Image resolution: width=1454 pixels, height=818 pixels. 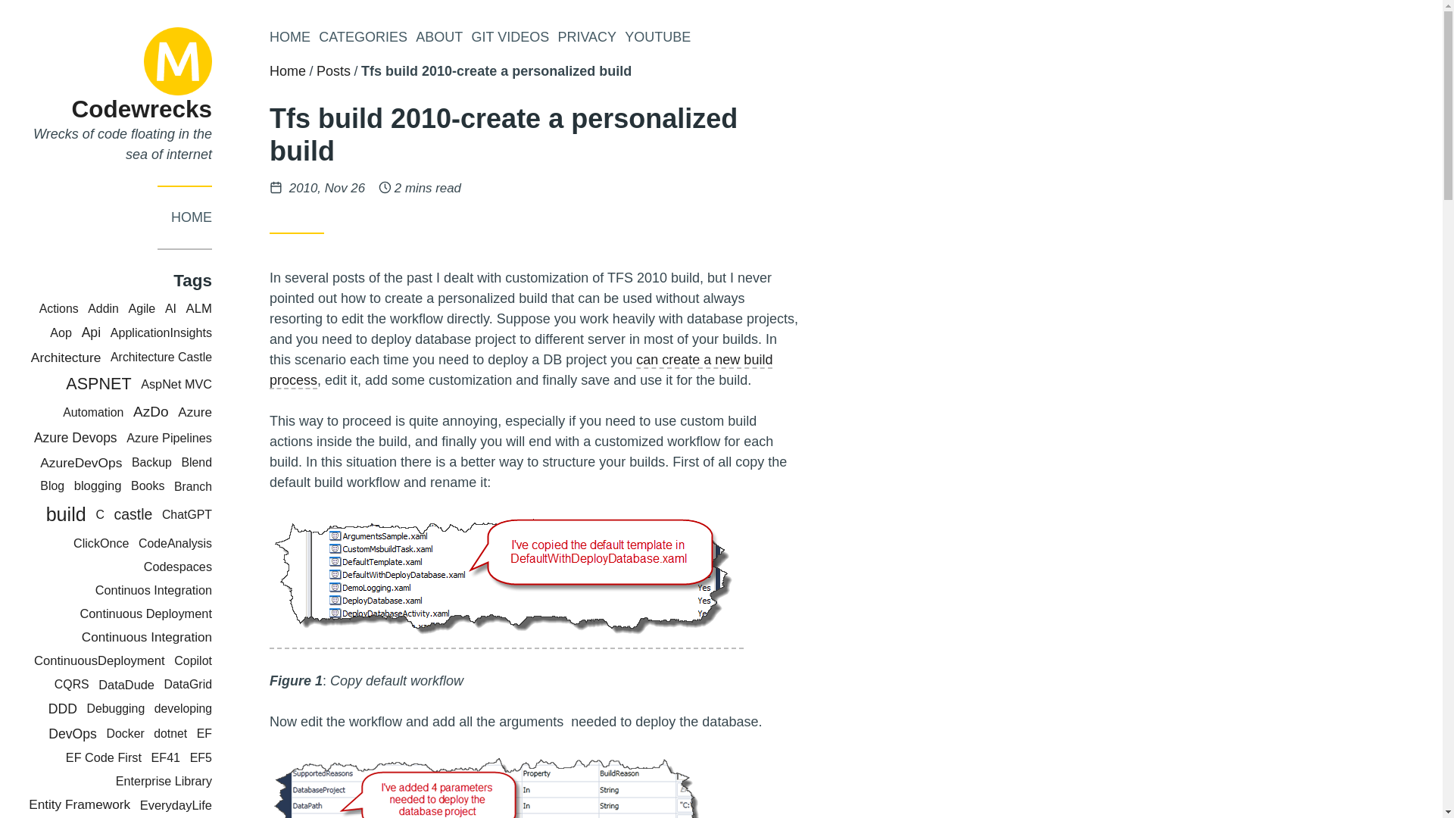 I want to click on Api, so click(x=91, y=332).